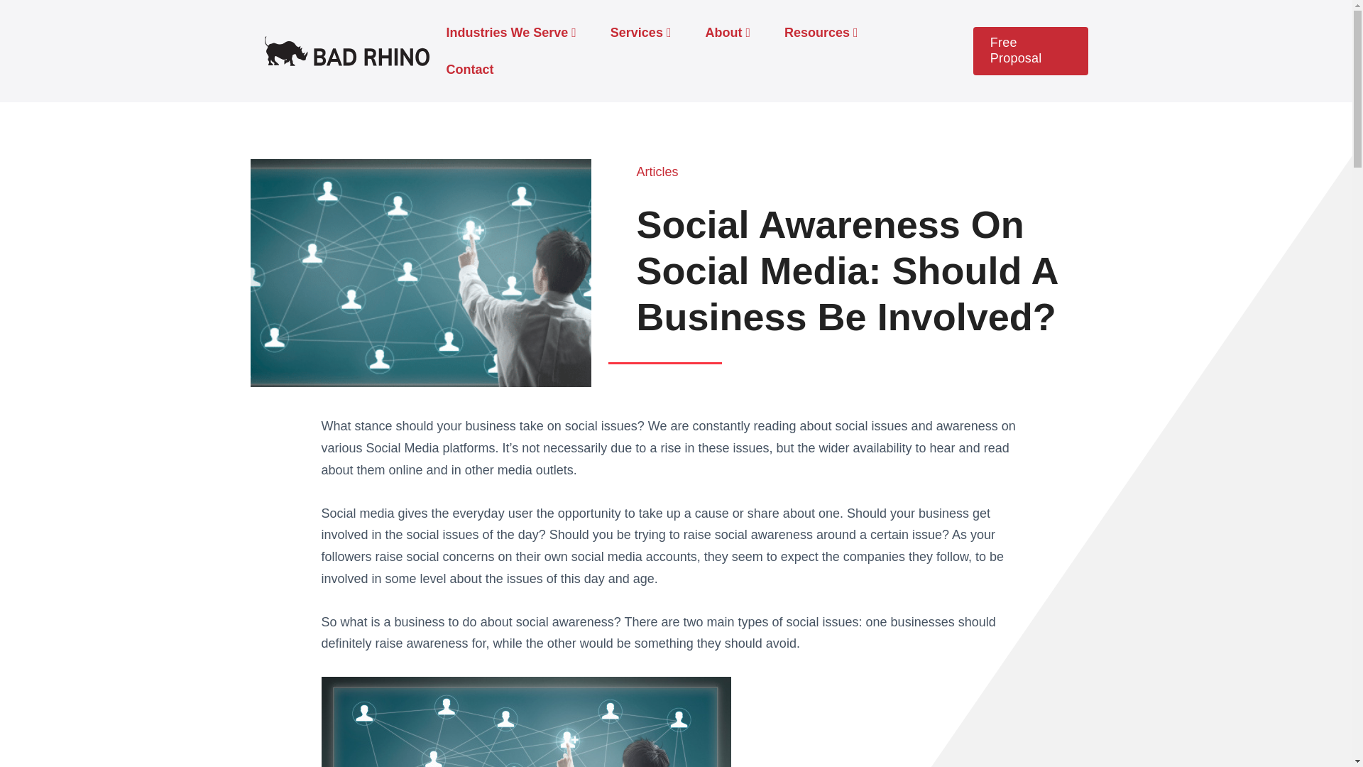 The height and width of the screenshot is (767, 1363). Describe the element at coordinates (469, 70) in the screenshot. I see `Contact` at that location.